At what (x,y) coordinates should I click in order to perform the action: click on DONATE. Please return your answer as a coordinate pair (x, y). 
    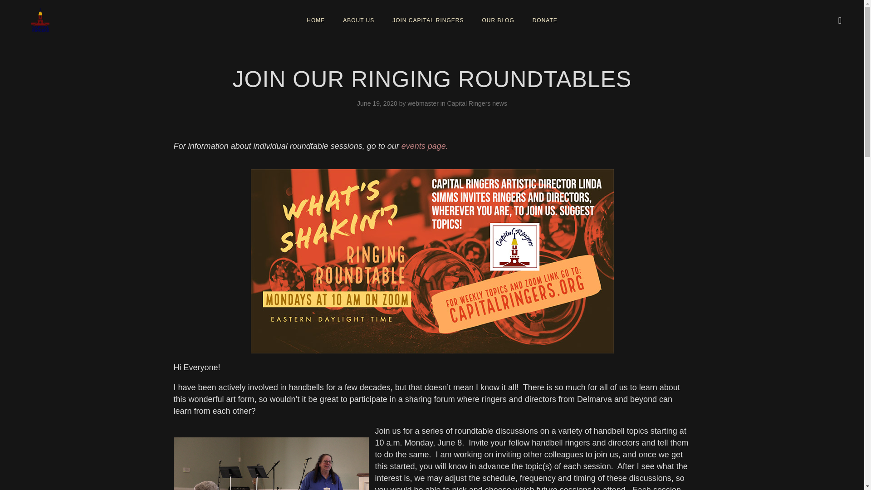
    Looking at the image, I should click on (544, 20).